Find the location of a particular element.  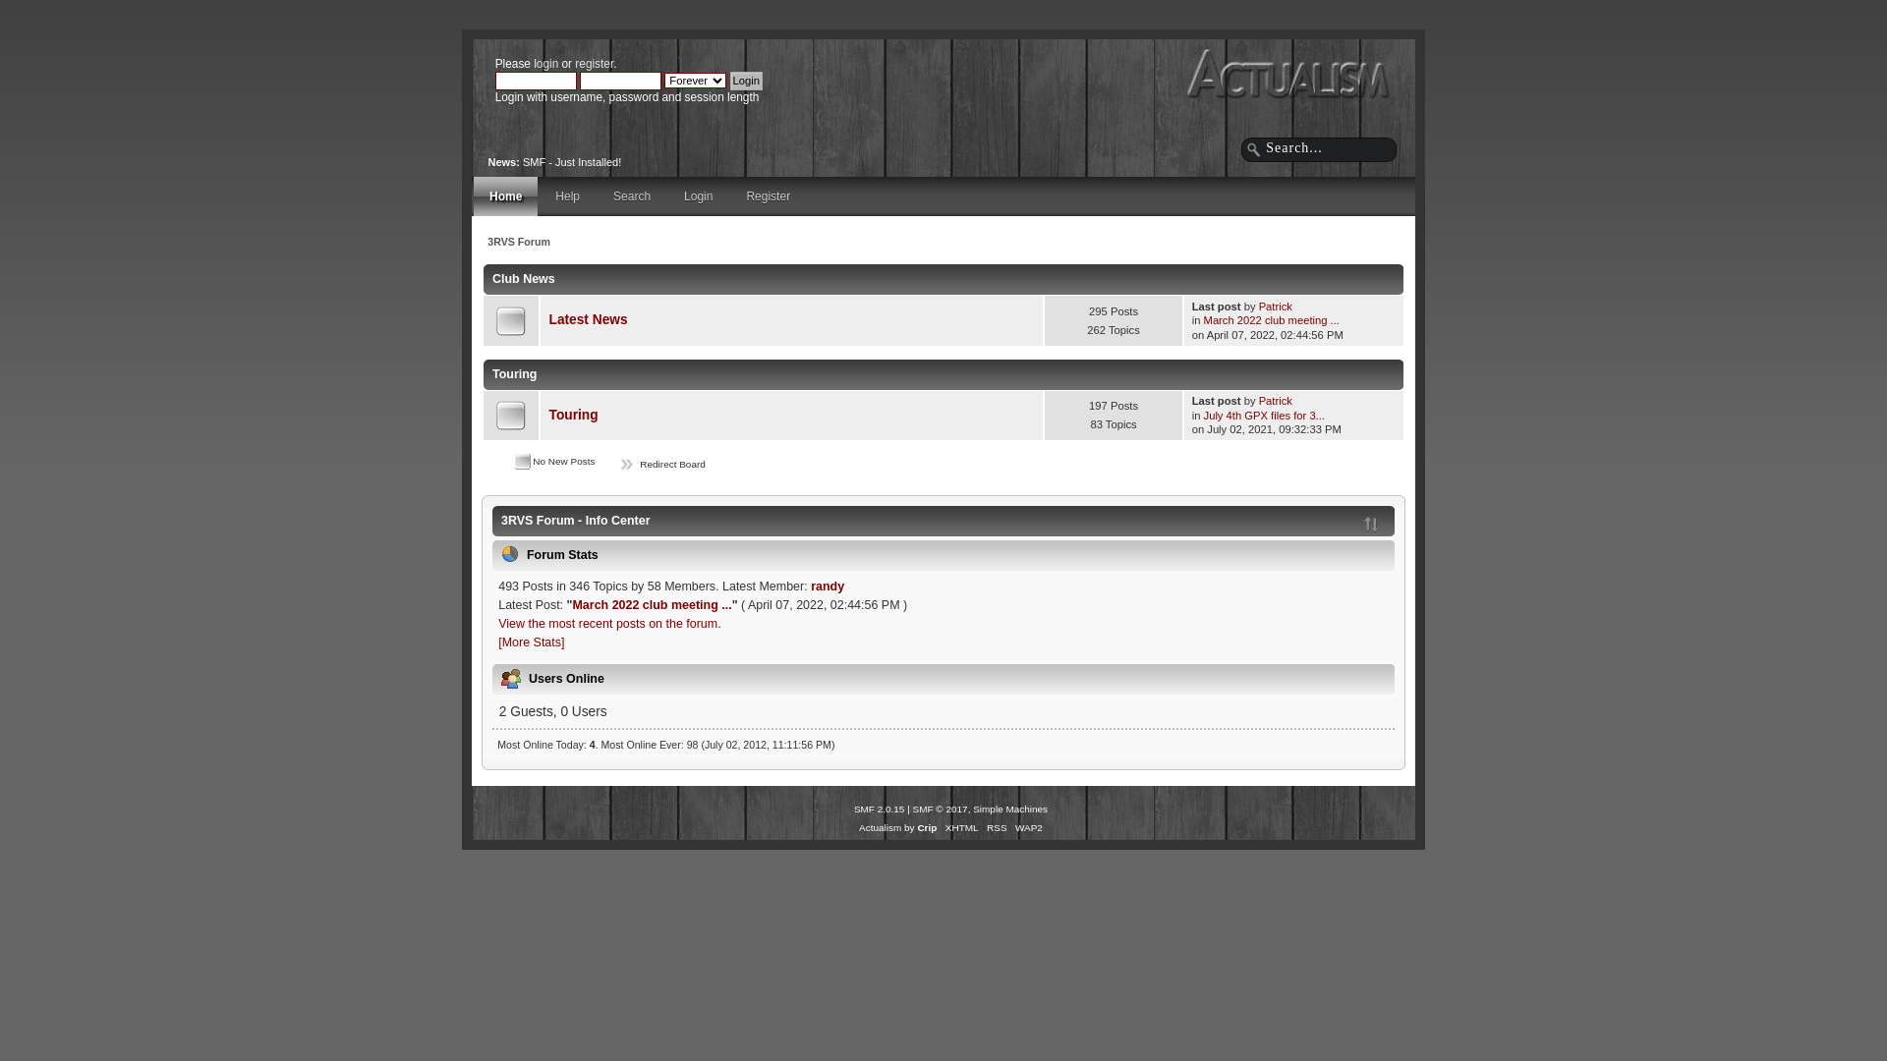

Shrink or expand the header. is located at coordinates (1372, 525).